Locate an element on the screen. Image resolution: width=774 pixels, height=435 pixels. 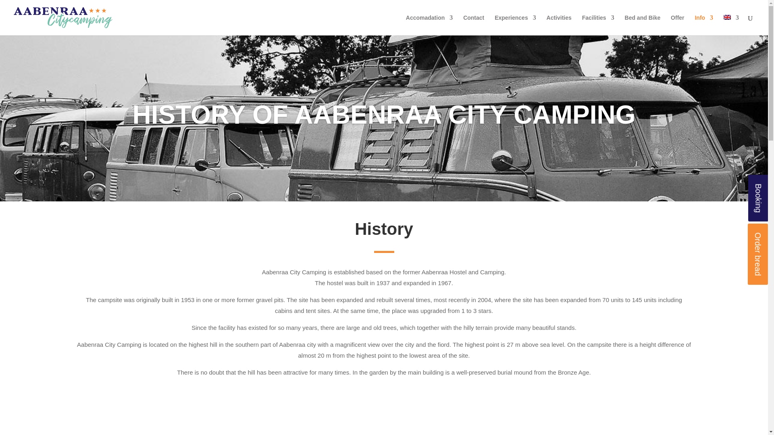
AabenraaVandrehjem1 is located at coordinates (384, 418).